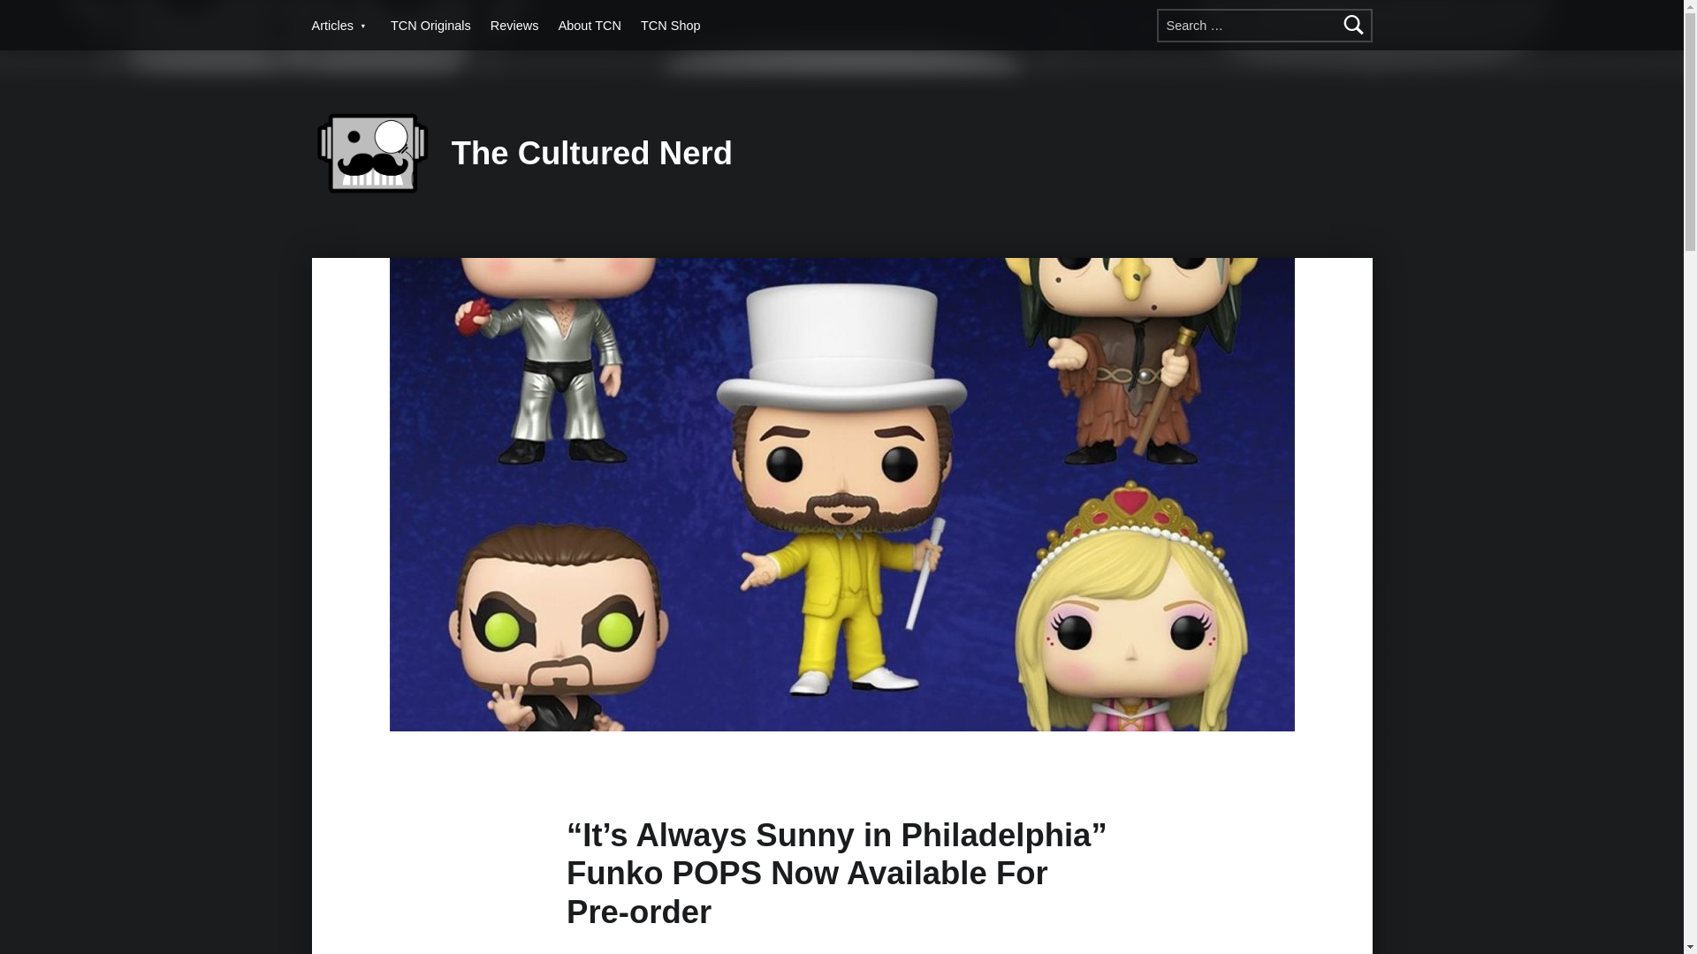 The height and width of the screenshot is (954, 1697). I want to click on Search, so click(1354, 25).